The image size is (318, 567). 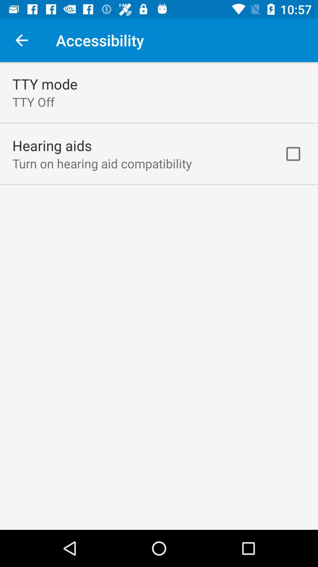 I want to click on launch the tty off, so click(x=34, y=102).